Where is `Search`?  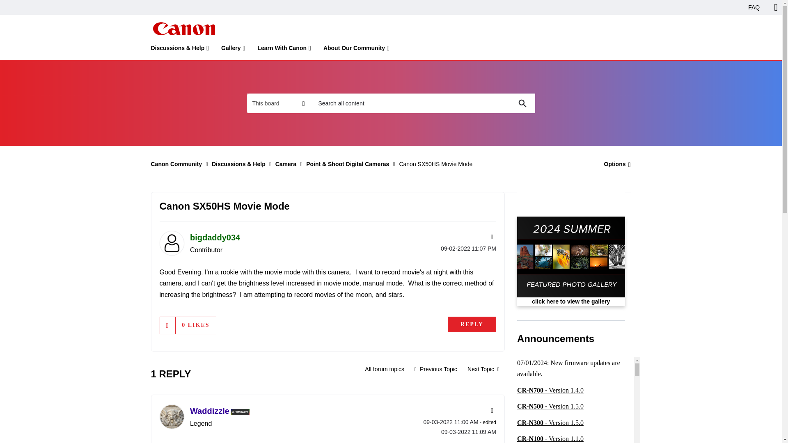 Search is located at coordinates (522, 103).